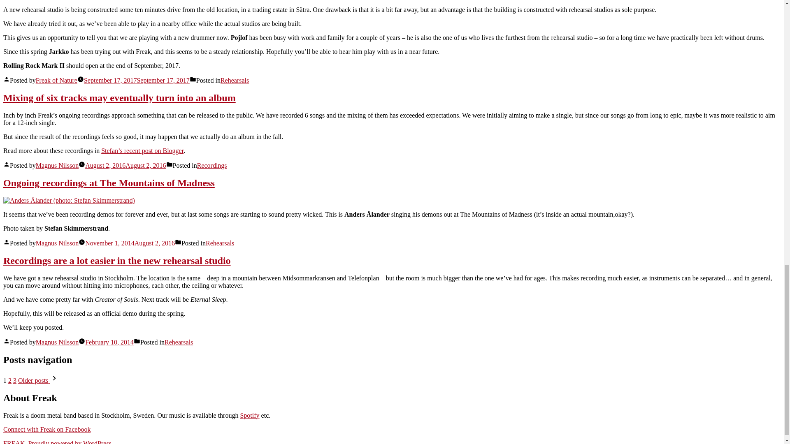 This screenshot has width=790, height=444. I want to click on Rehearsals, so click(220, 243).